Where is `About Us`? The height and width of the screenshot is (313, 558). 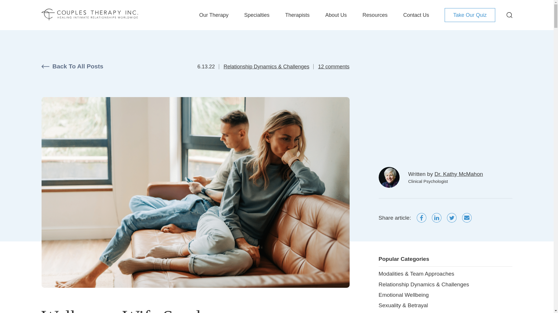
About Us is located at coordinates (336, 15).